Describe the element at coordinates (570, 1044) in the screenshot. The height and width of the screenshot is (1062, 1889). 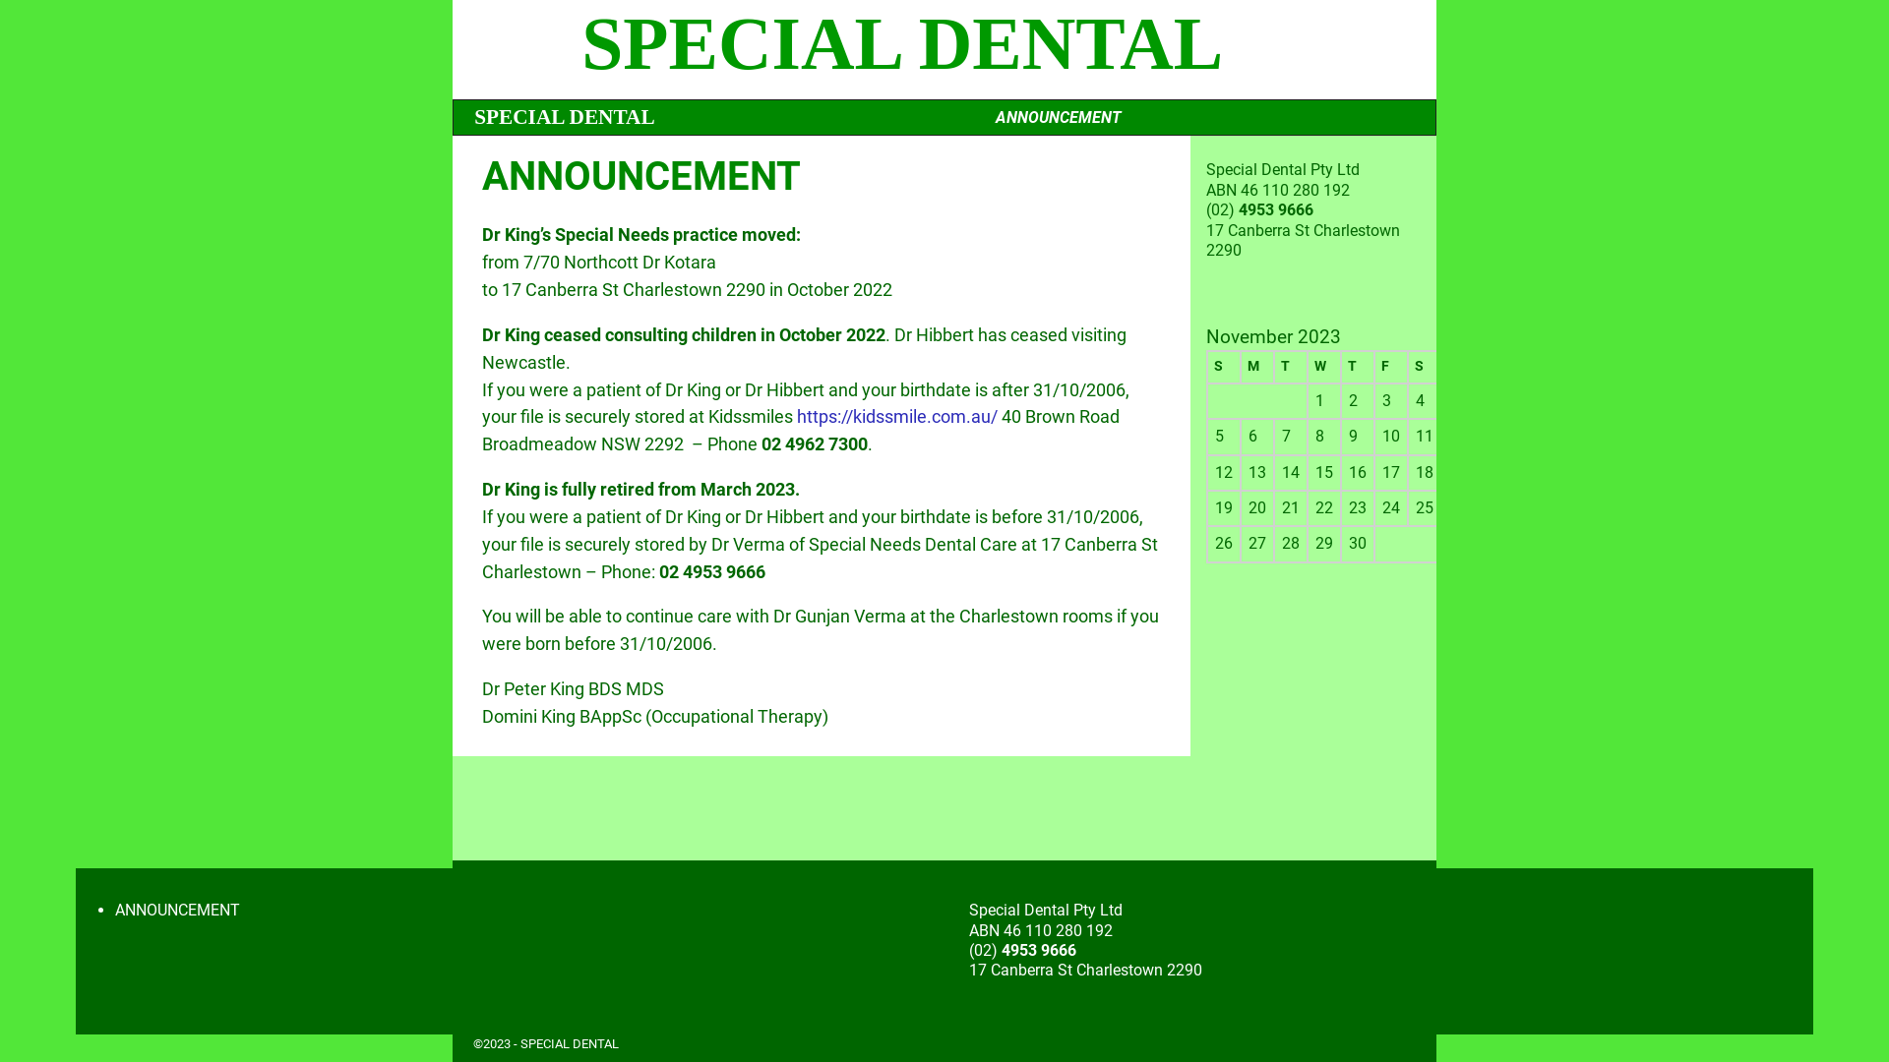
I see `SPECIAL DENTAL` at that location.